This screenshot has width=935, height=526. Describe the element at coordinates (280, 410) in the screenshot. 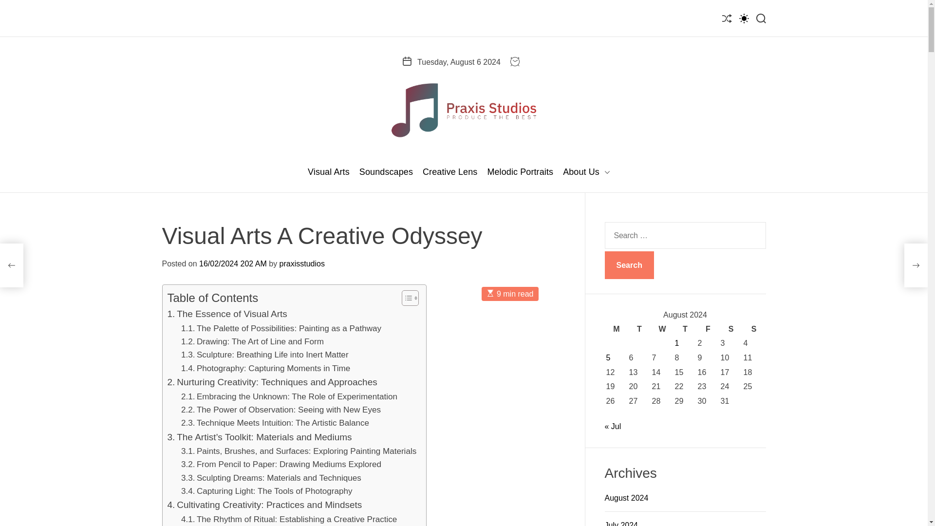

I see `The Power of Observation: Seeing with New Eyes` at that location.